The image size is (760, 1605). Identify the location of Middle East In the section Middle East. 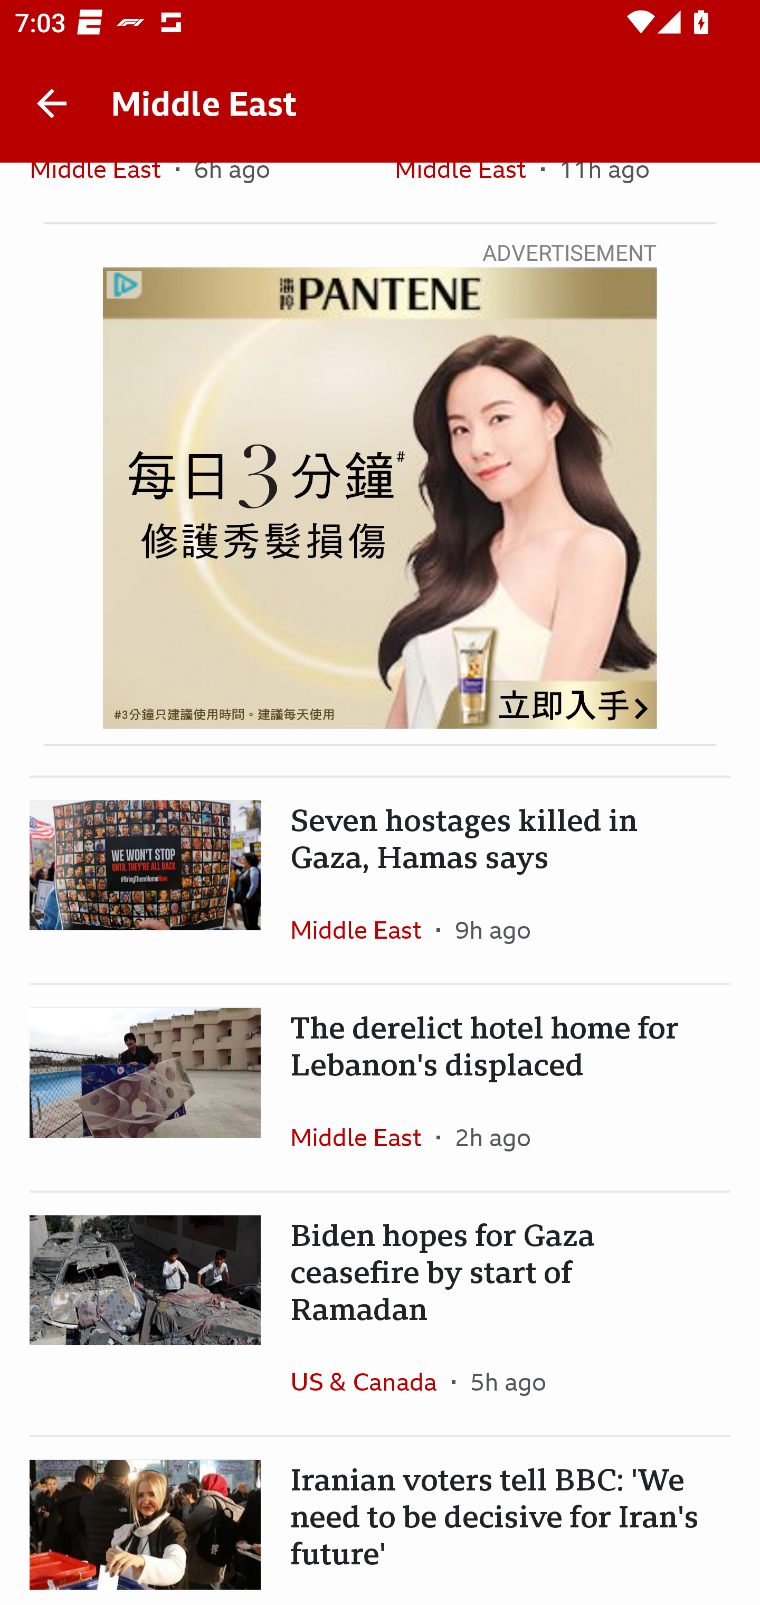
(468, 192).